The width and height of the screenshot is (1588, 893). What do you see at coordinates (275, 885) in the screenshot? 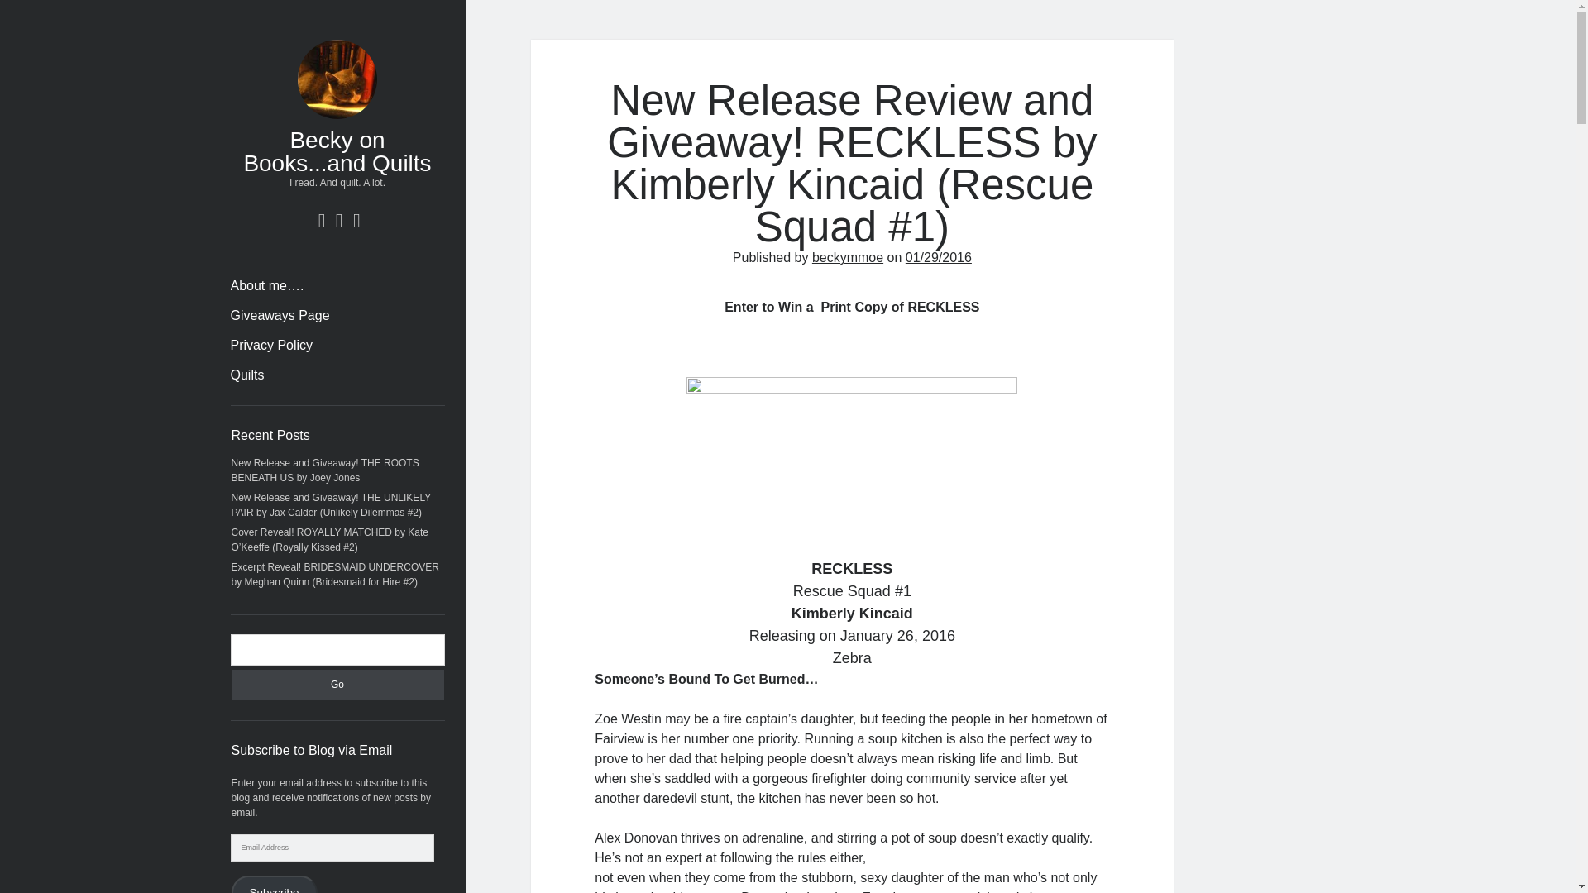
I see `Subscribe` at bounding box center [275, 885].